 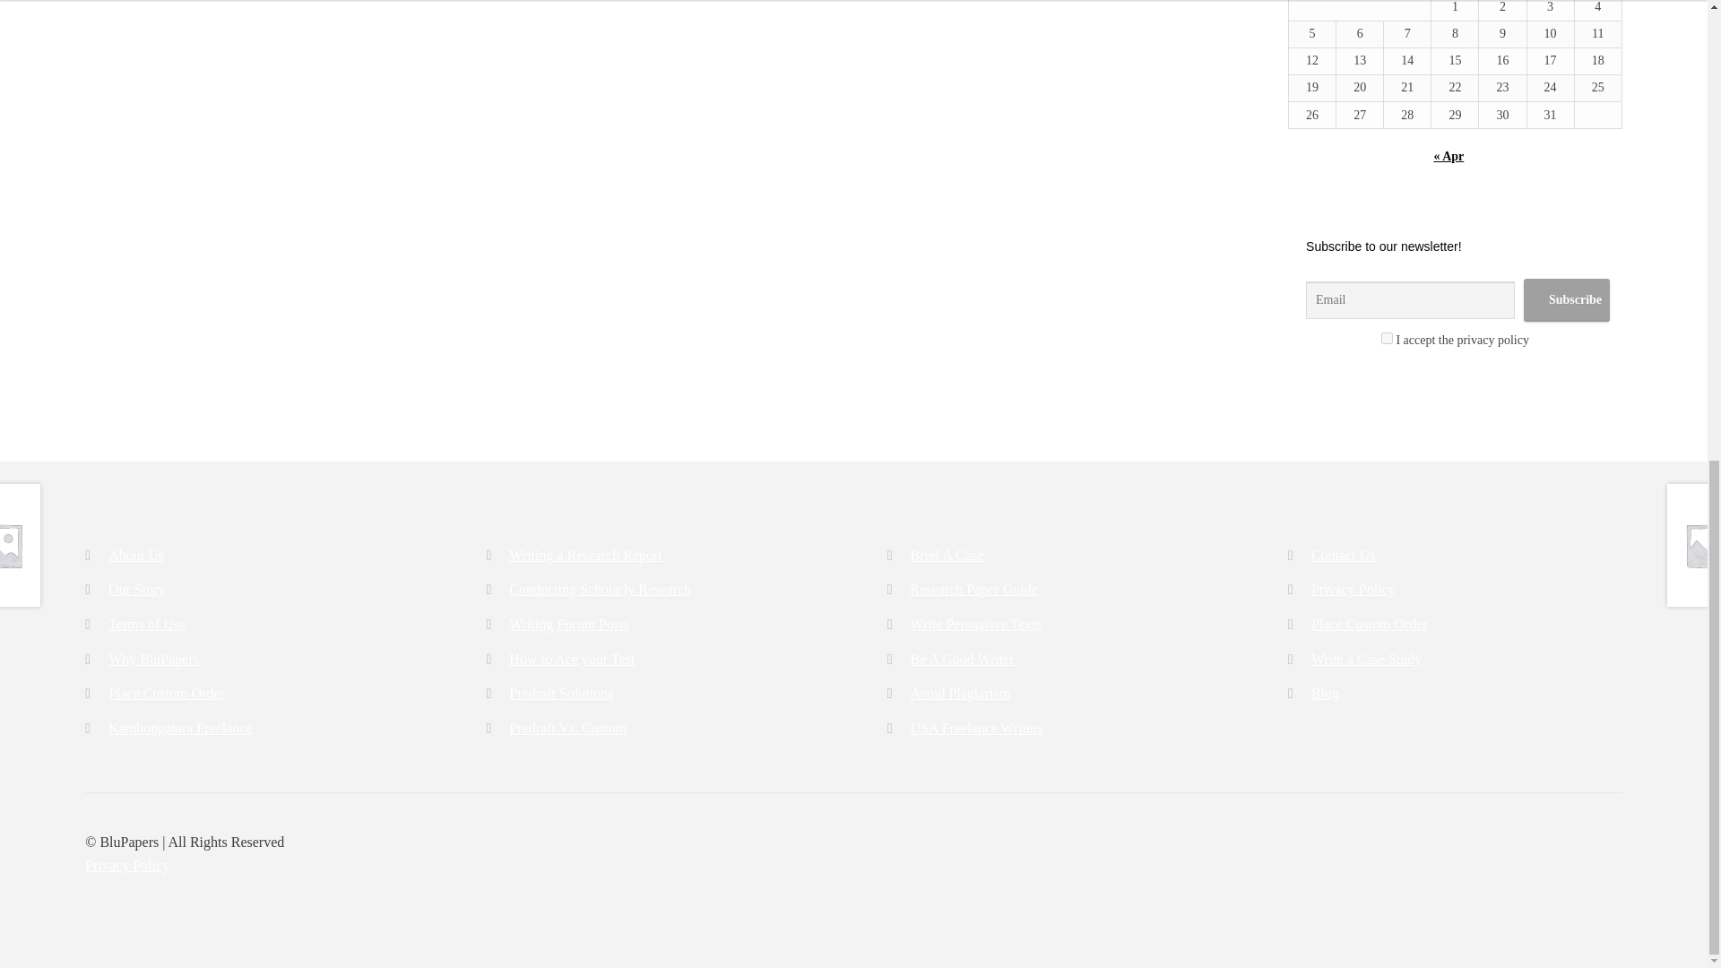 I want to click on Subscribe, so click(x=1566, y=299).